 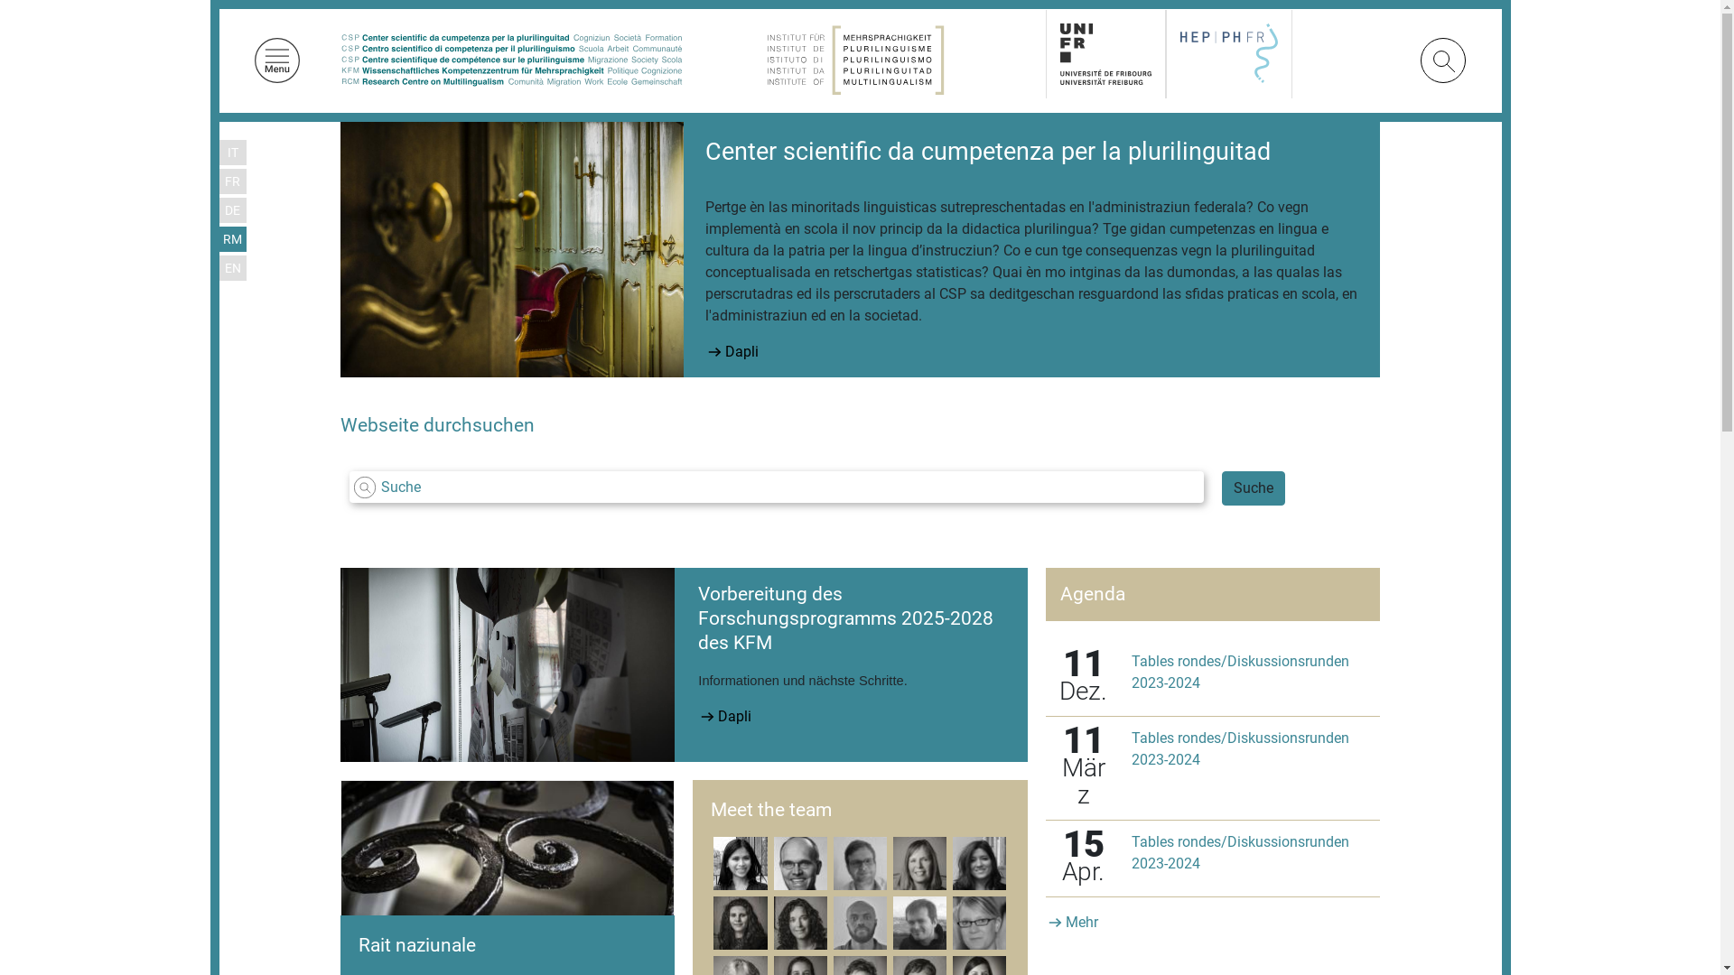 I want to click on 2, so click(x=969, y=739).